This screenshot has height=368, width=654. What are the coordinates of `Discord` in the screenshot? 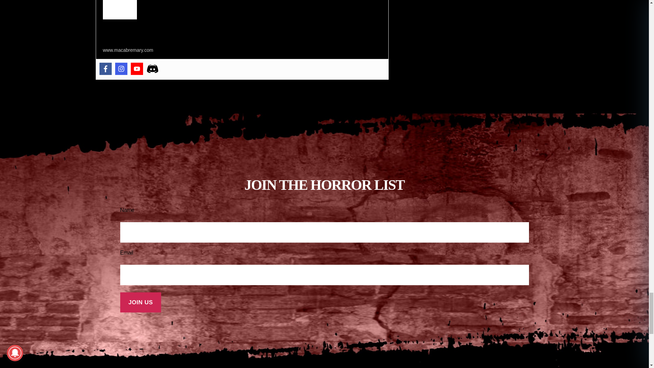 It's located at (153, 69).